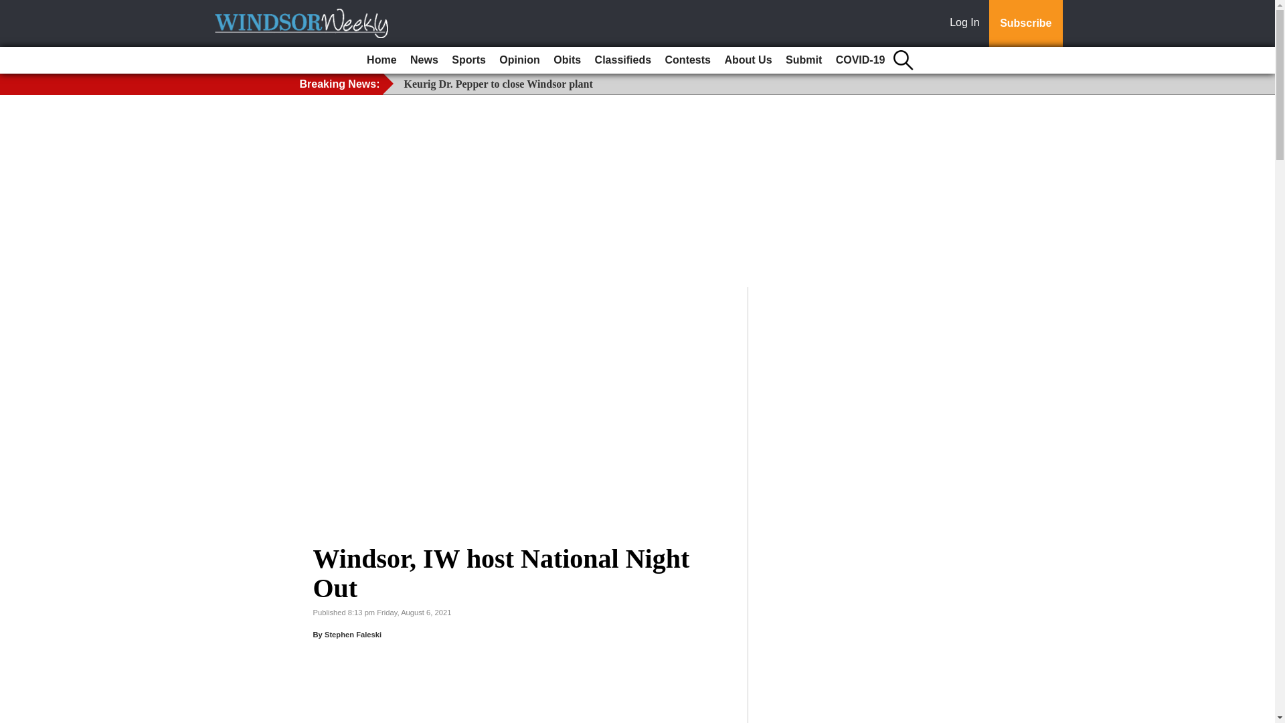 This screenshot has width=1285, height=723. Describe the element at coordinates (688, 60) in the screenshot. I see `Contests` at that location.